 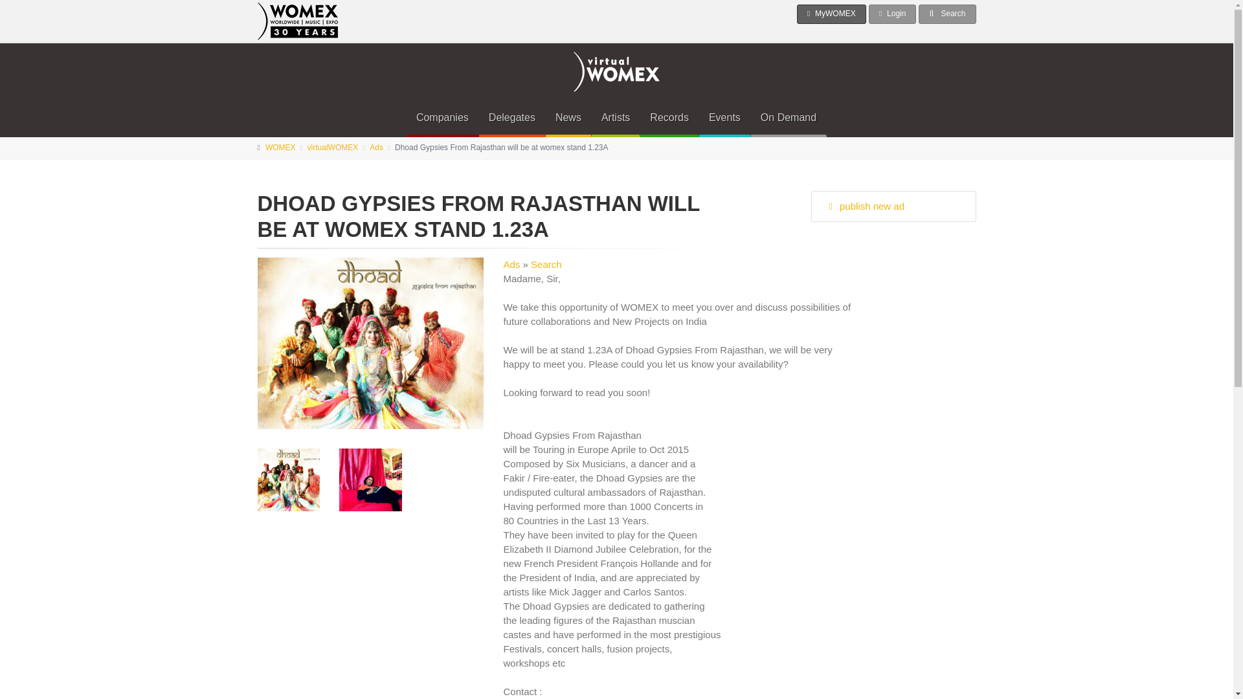 What do you see at coordinates (442, 118) in the screenshot?
I see `Companies` at bounding box center [442, 118].